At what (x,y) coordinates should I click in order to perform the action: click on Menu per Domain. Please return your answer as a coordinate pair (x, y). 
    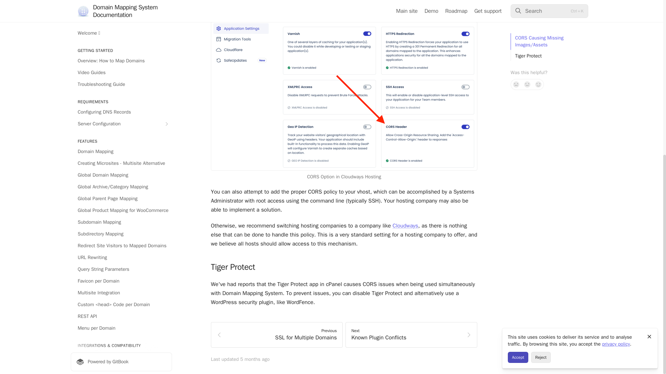
    Looking at the image, I should click on (121, 64).